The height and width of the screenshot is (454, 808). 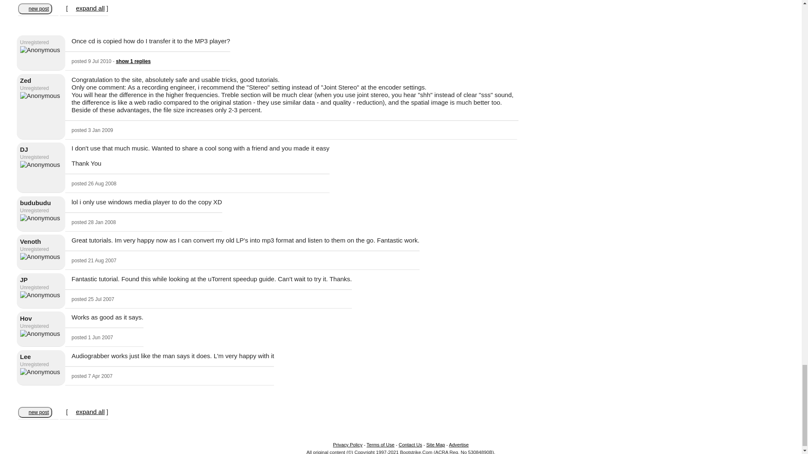 I want to click on expand all, so click(x=90, y=8).